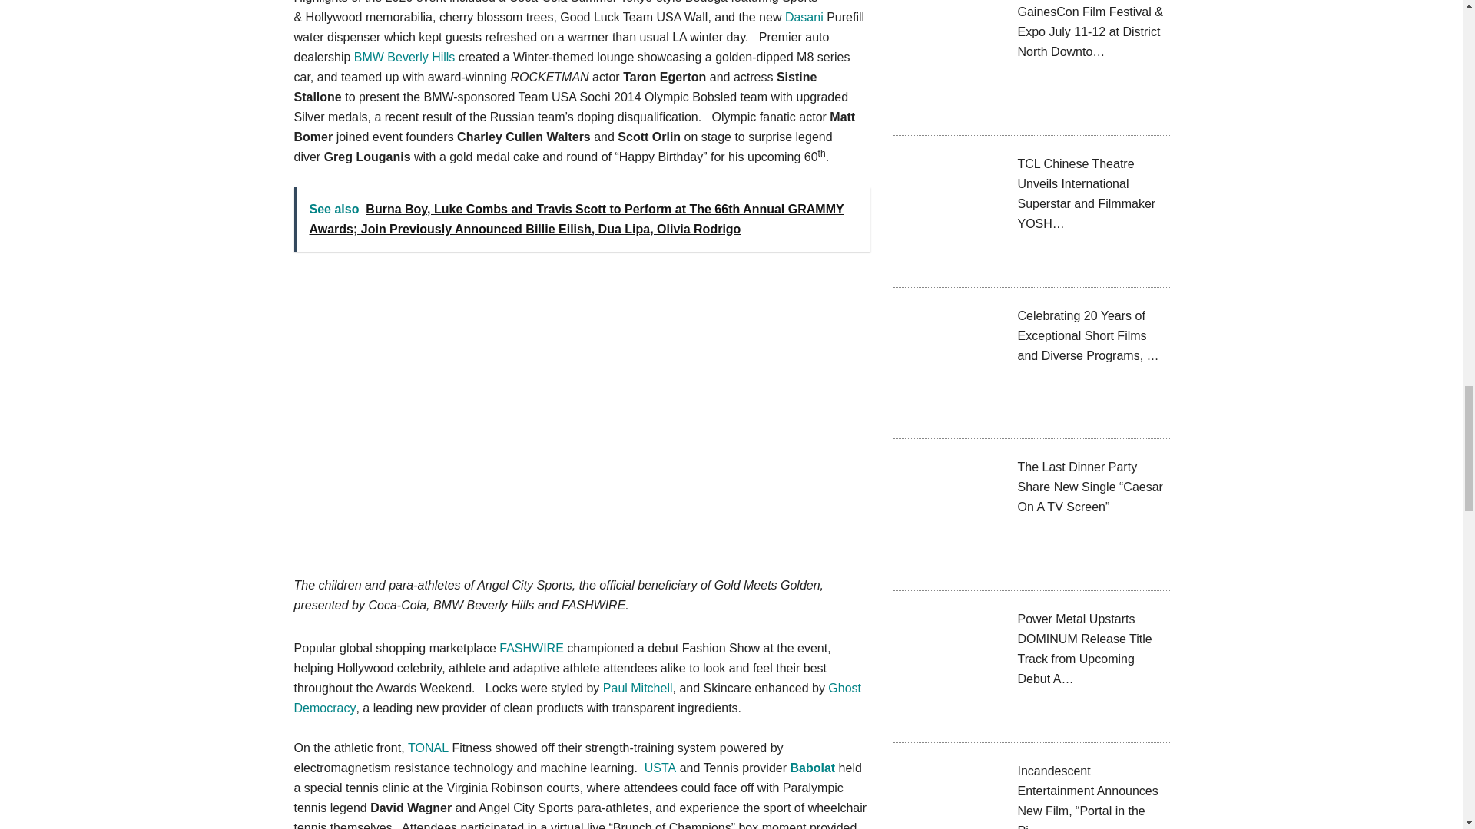 The image size is (1475, 829). I want to click on Dasani, so click(804, 17).